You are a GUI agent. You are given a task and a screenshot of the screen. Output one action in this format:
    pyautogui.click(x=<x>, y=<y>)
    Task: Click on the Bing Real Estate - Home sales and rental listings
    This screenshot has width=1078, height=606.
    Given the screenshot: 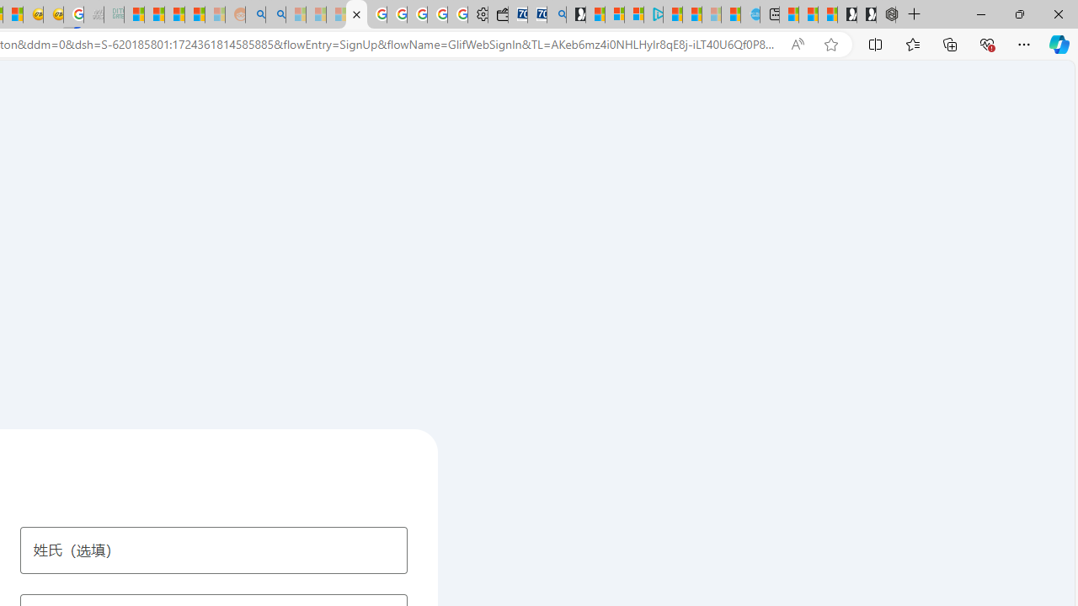 What is the action you would take?
    pyautogui.click(x=556, y=15)
    